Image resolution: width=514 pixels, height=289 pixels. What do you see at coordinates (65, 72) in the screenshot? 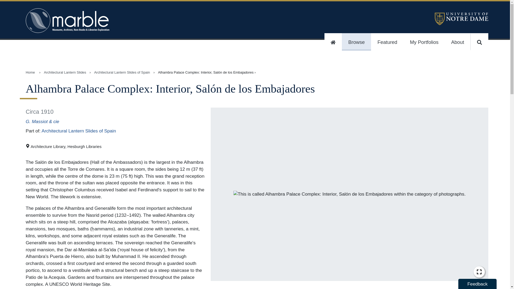
I see `Architectural Lantern Slides` at bounding box center [65, 72].